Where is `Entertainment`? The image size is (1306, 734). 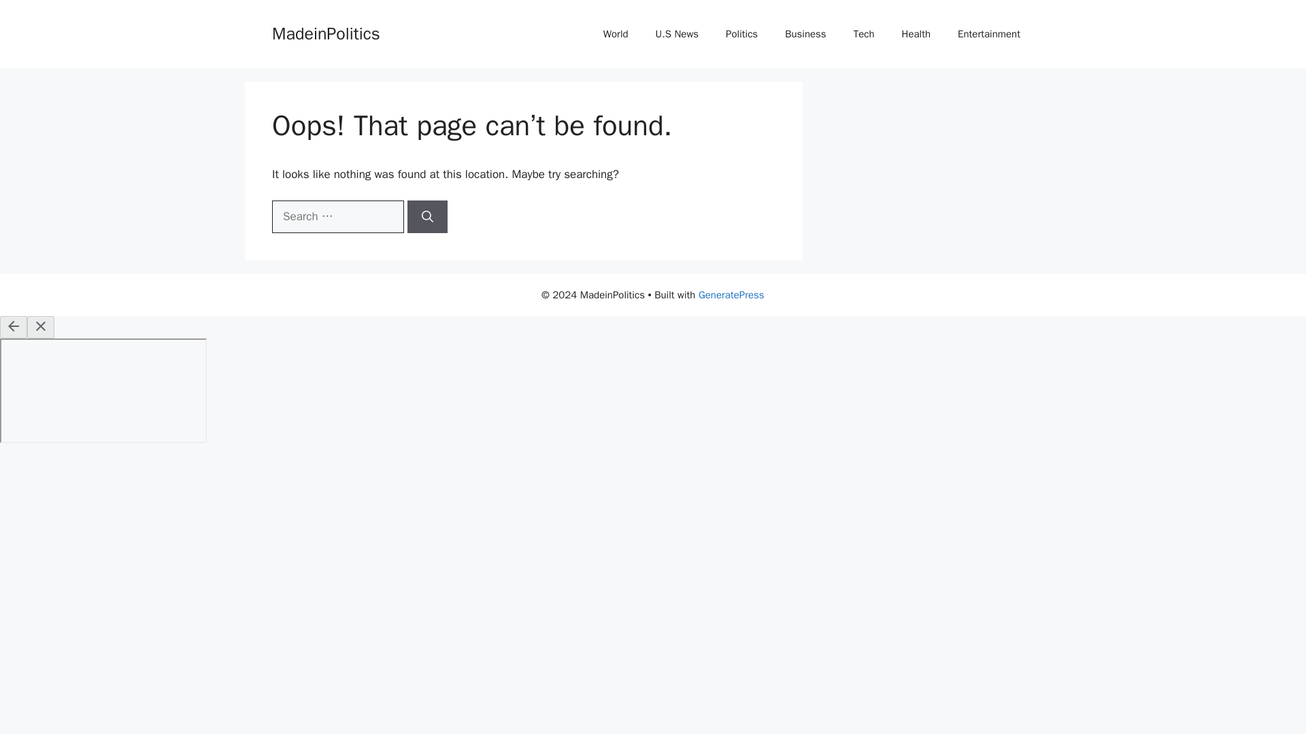
Entertainment is located at coordinates (989, 34).